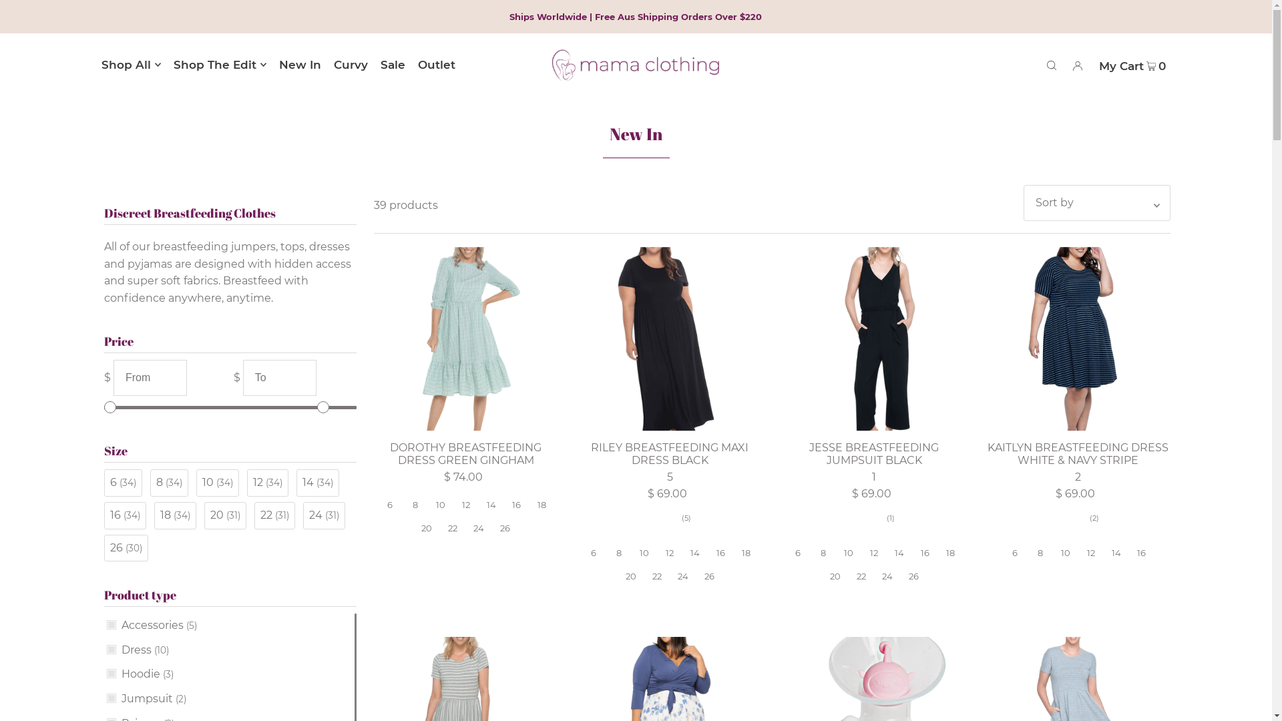  Describe the element at coordinates (170, 483) in the screenshot. I see `8 (34)` at that location.